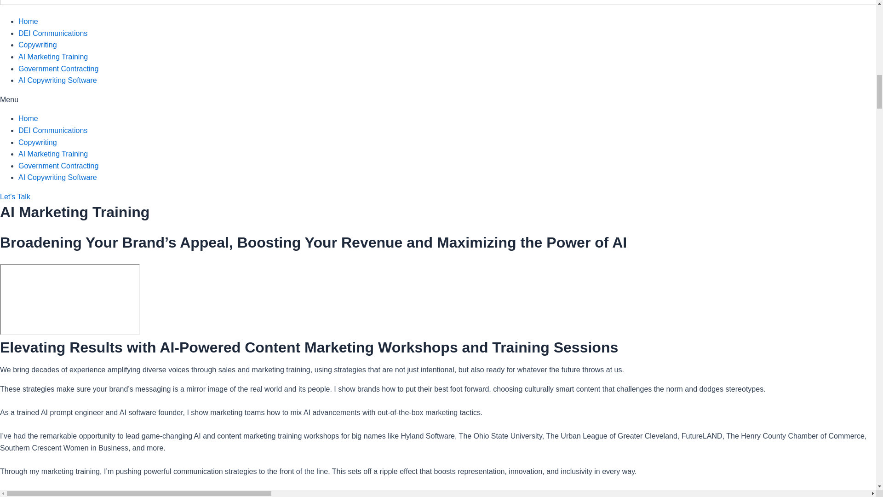 The image size is (883, 497). I want to click on AI Marketing Training, so click(53, 154).